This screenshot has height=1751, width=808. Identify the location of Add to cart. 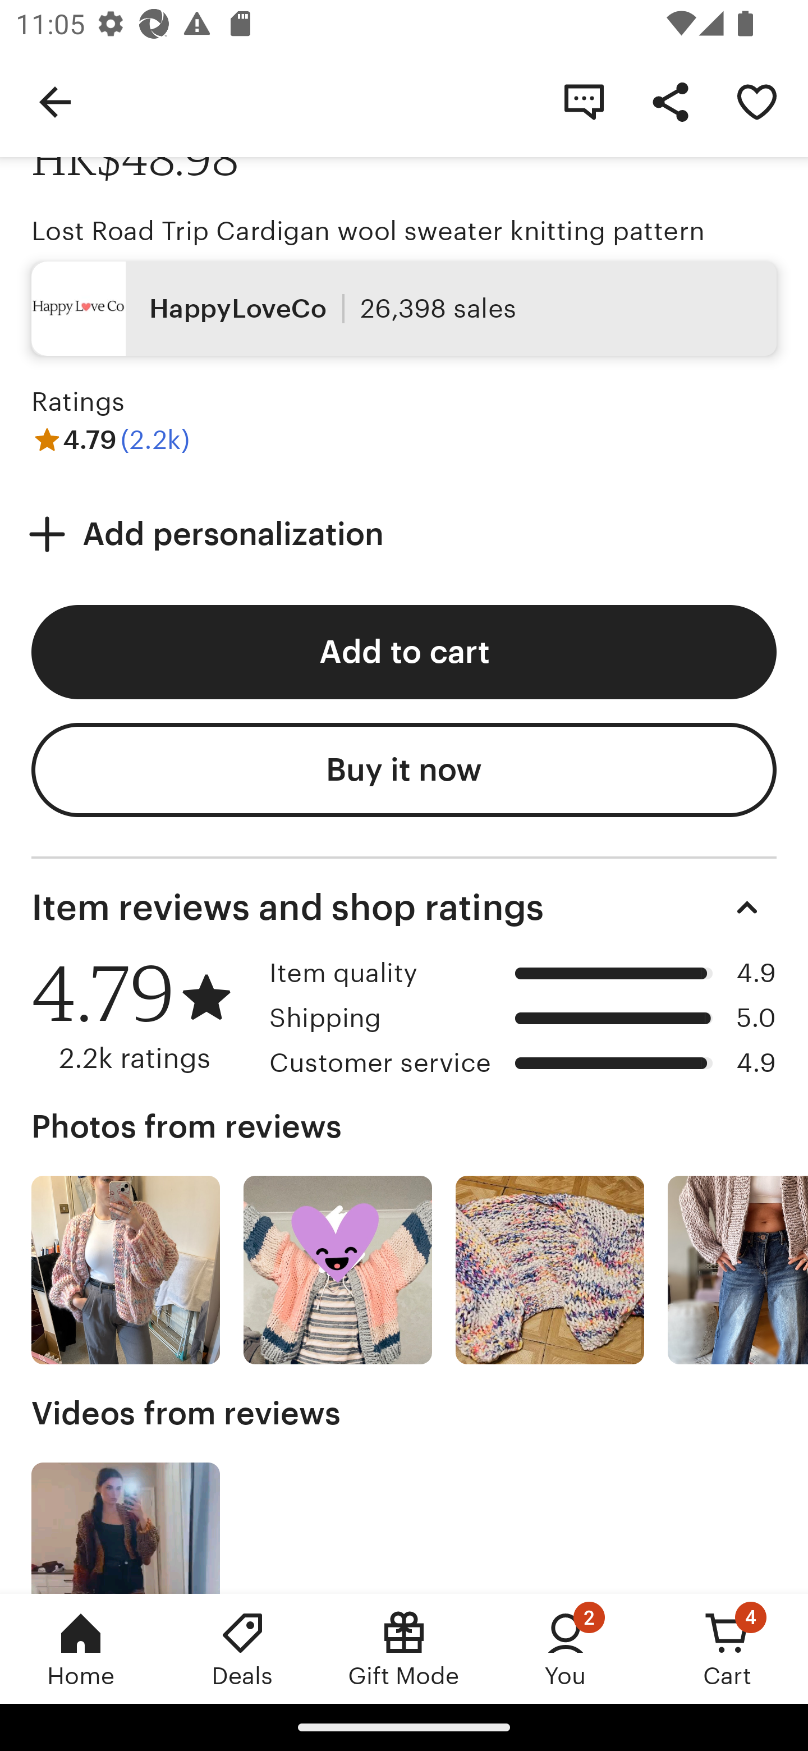
(404, 652).